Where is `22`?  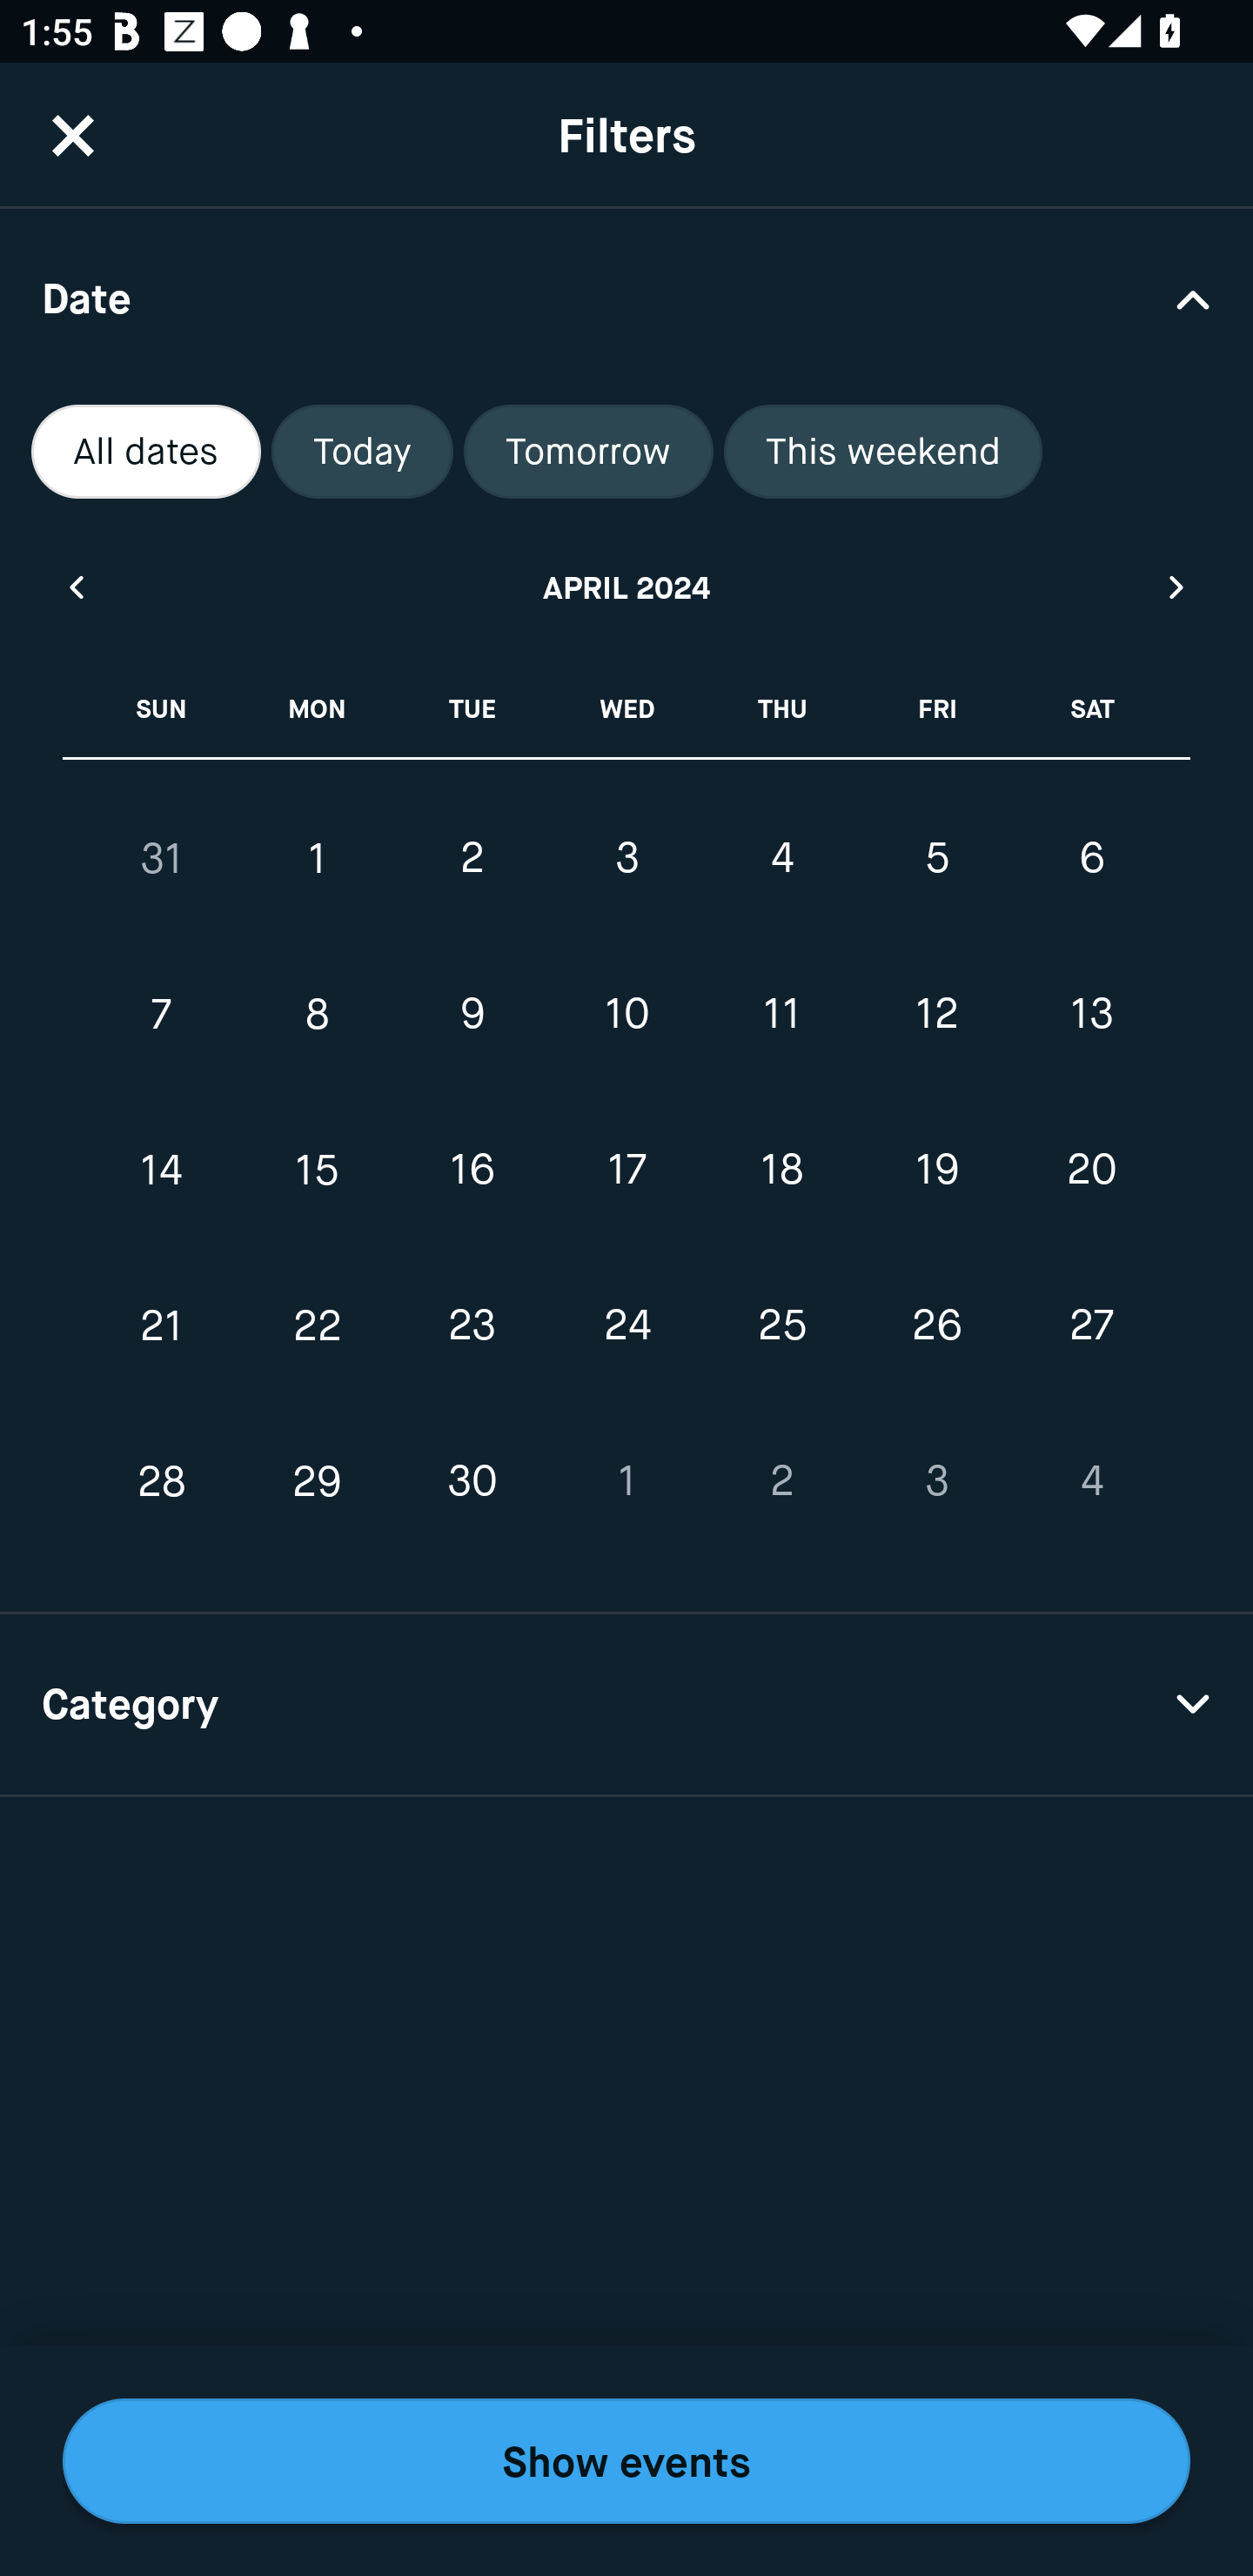 22 is located at coordinates (317, 1325).